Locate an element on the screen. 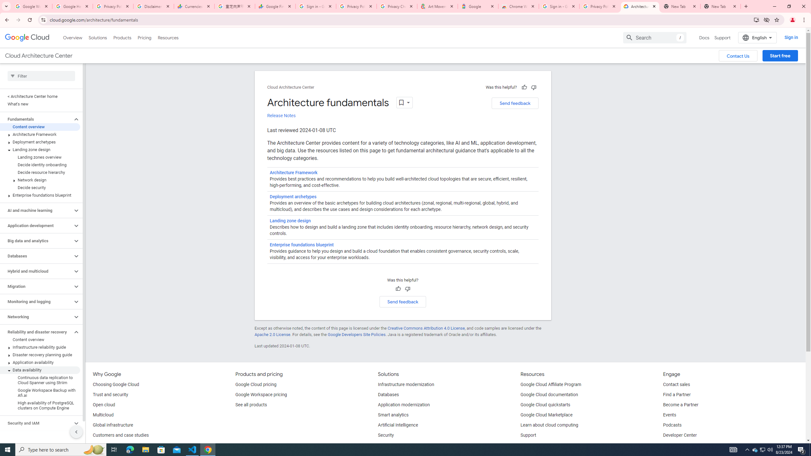  Security is located at coordinates (386, 435).